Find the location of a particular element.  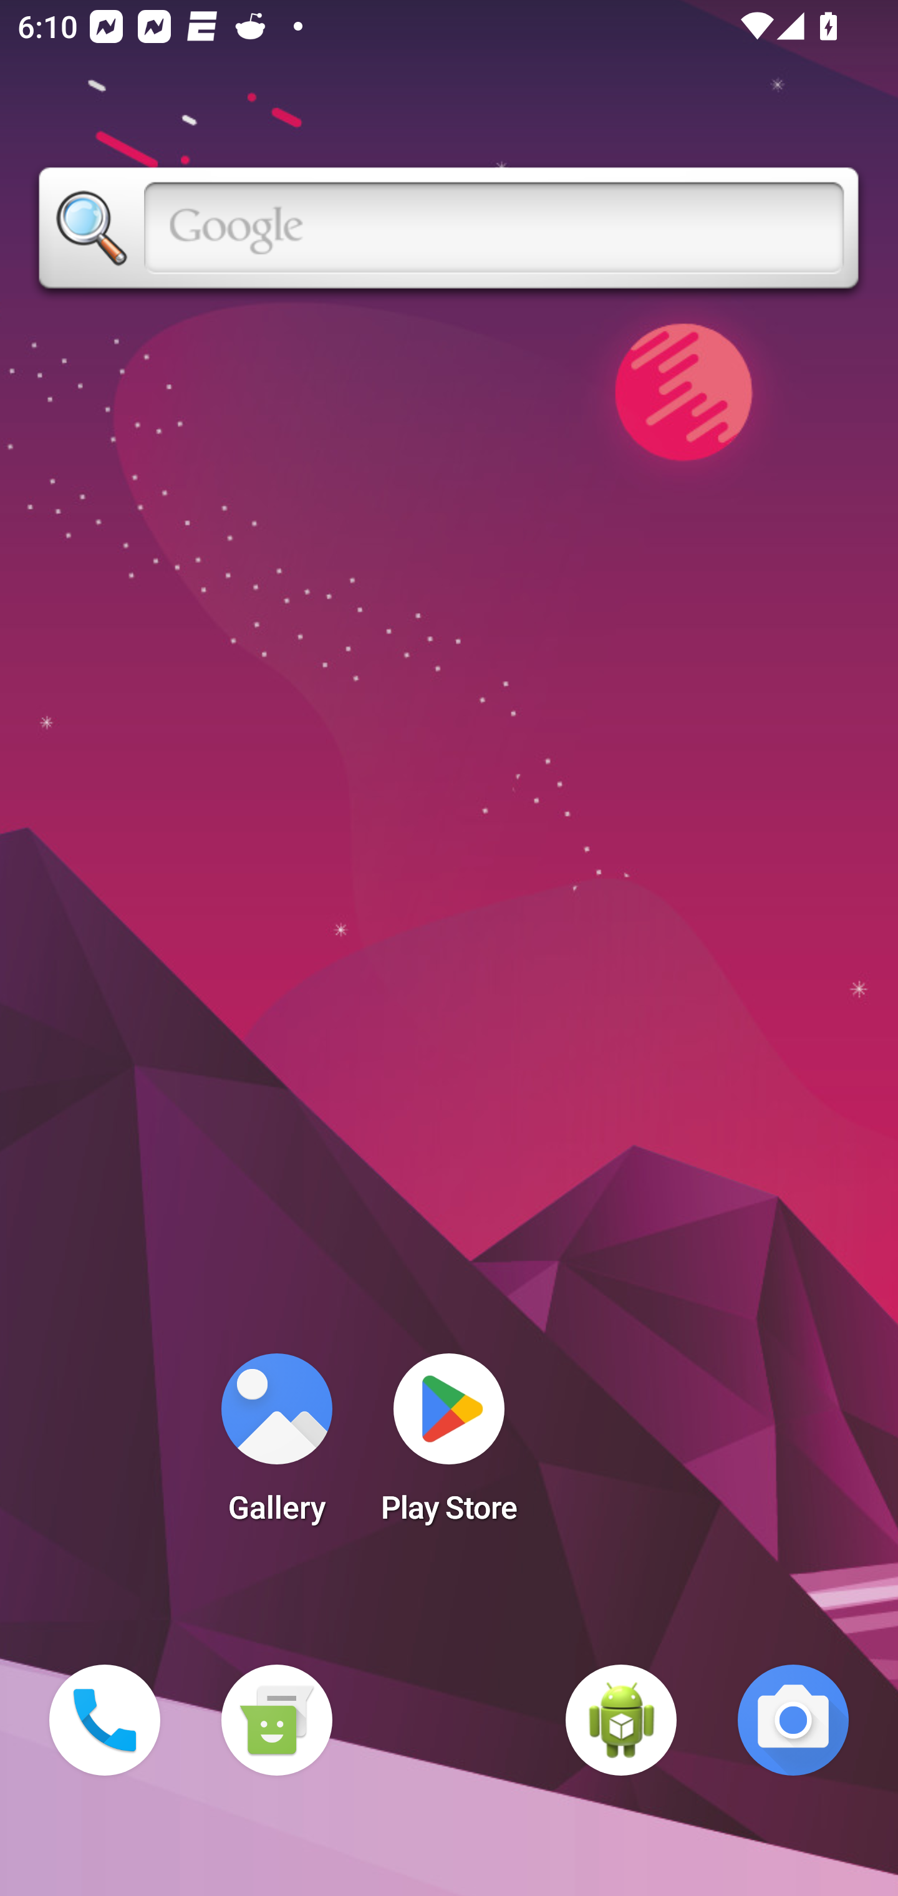

Camera is located at coordinates (793, 1720).